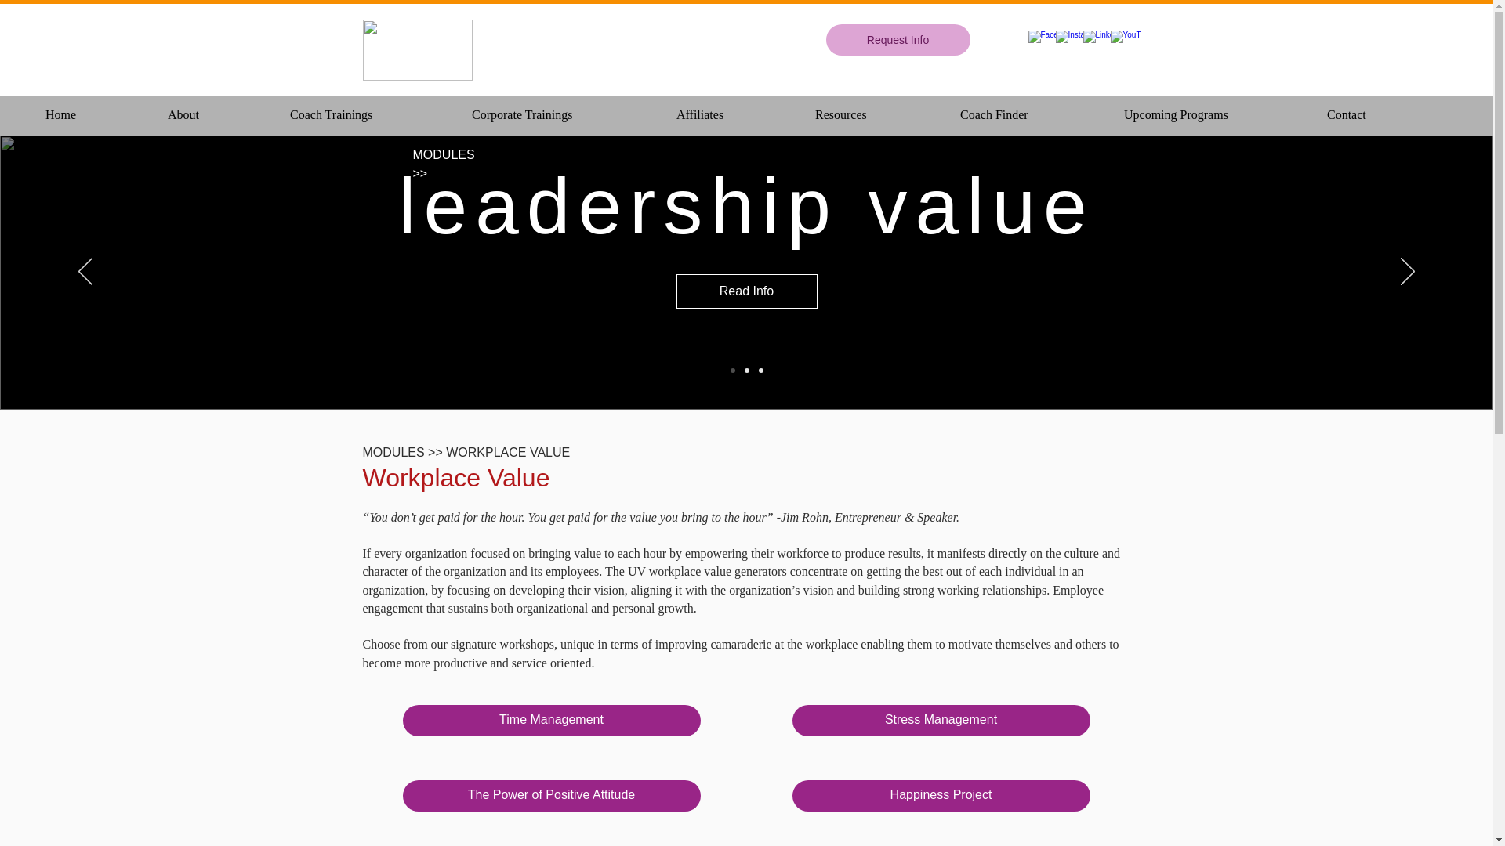 Image resolution: width=1505 pixels, height=846 pixels. Describe the element at coordinates (898, 40) in the screenshot. I see `Request Info` at that location.